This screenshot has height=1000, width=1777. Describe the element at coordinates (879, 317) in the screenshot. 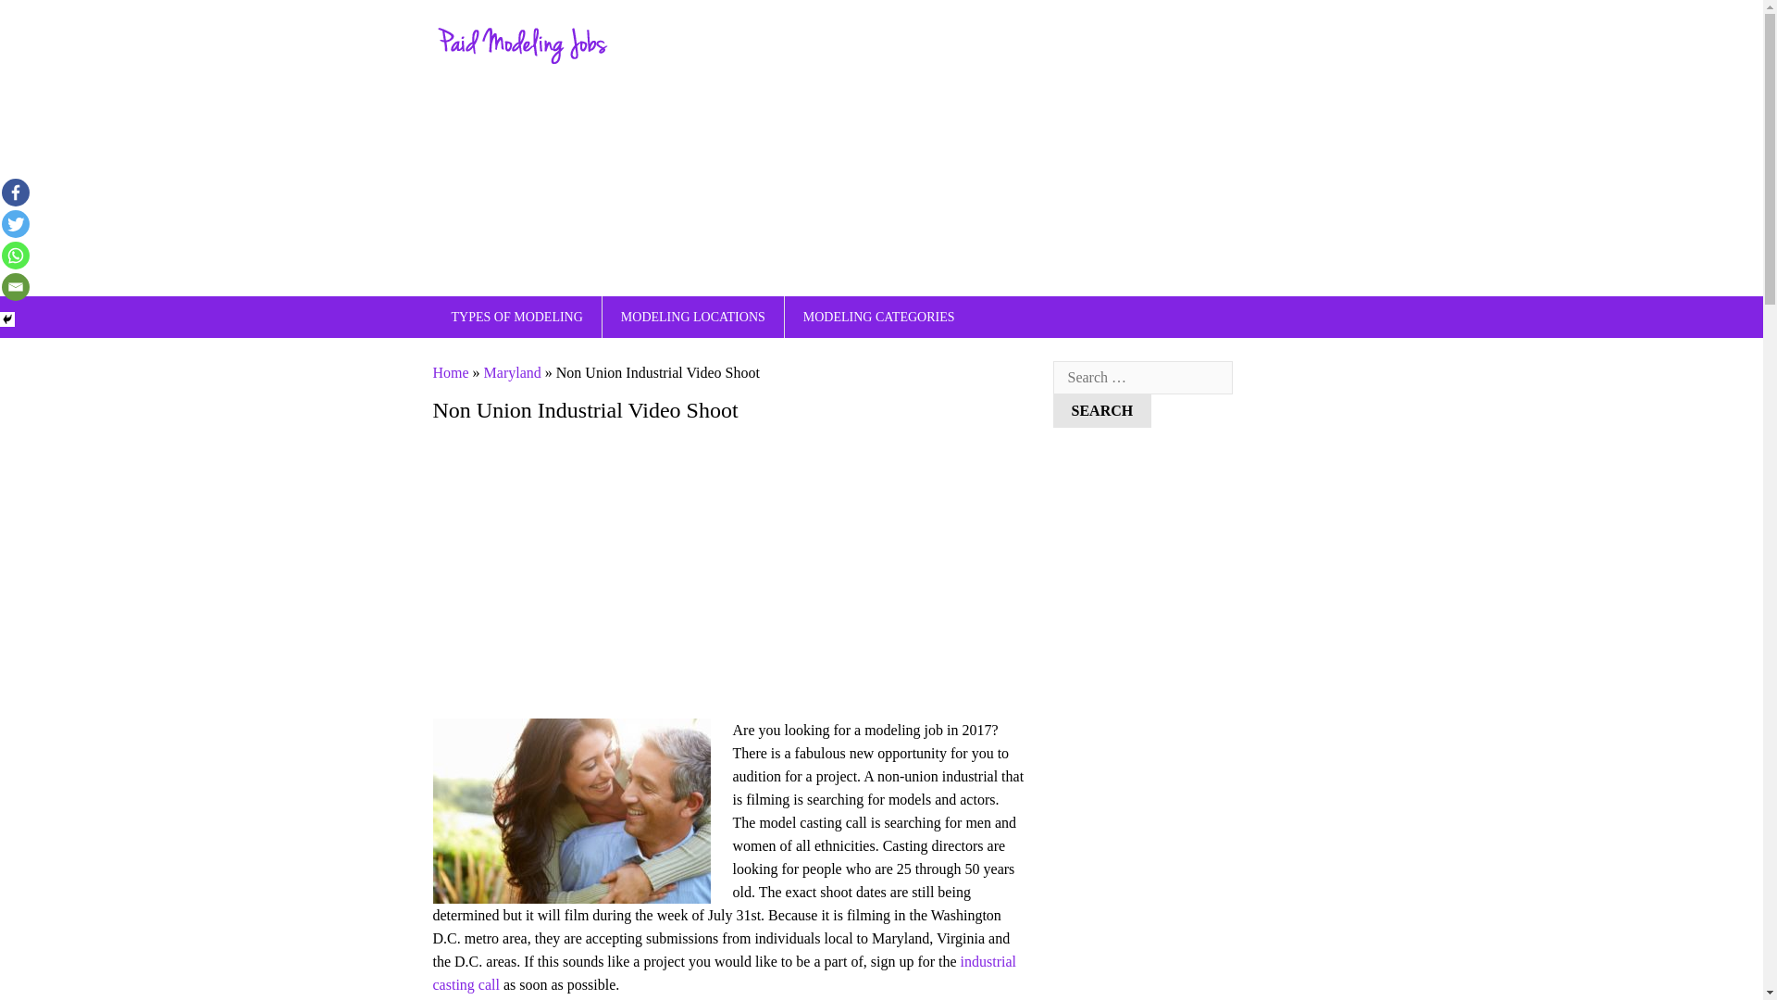

I see `MODELING CATEGORIES` at that location.